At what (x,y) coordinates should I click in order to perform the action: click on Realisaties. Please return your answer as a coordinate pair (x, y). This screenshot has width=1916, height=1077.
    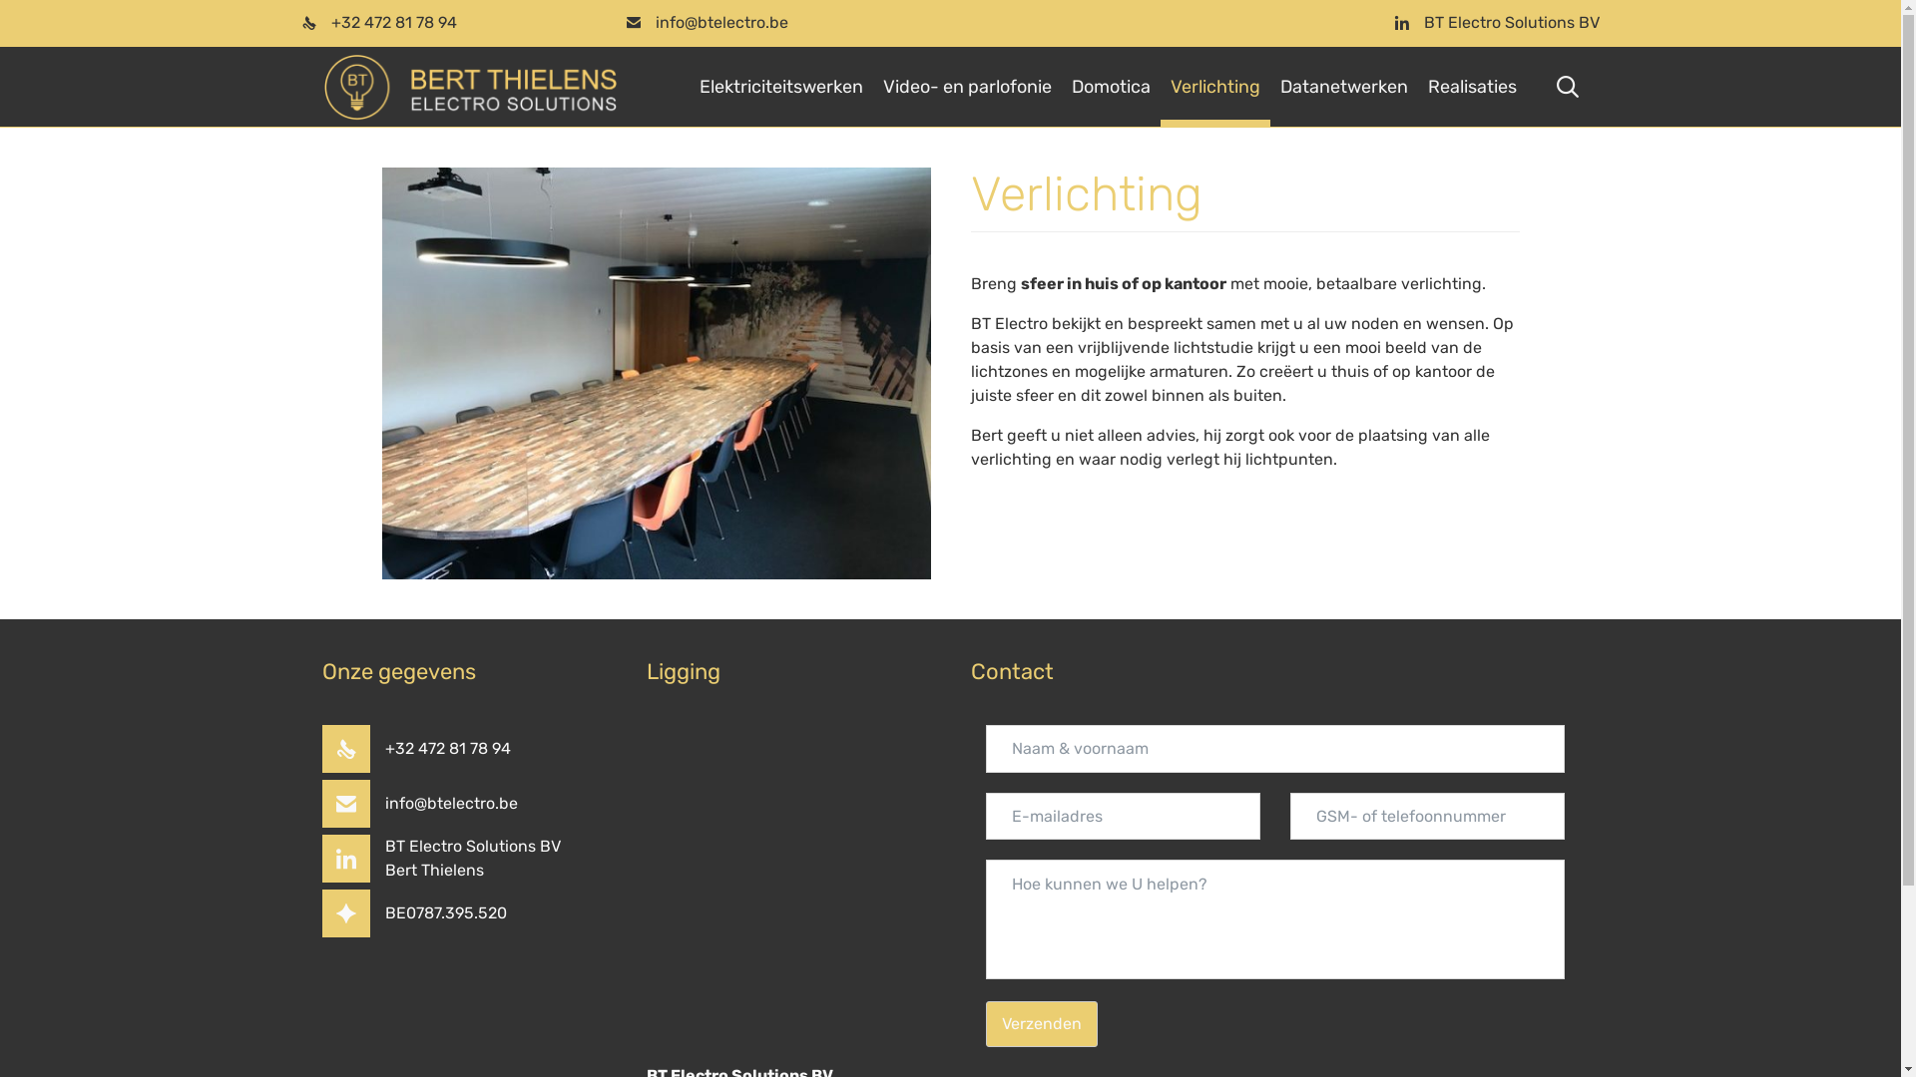
    Looking at the image, I should click on (1473, 88).